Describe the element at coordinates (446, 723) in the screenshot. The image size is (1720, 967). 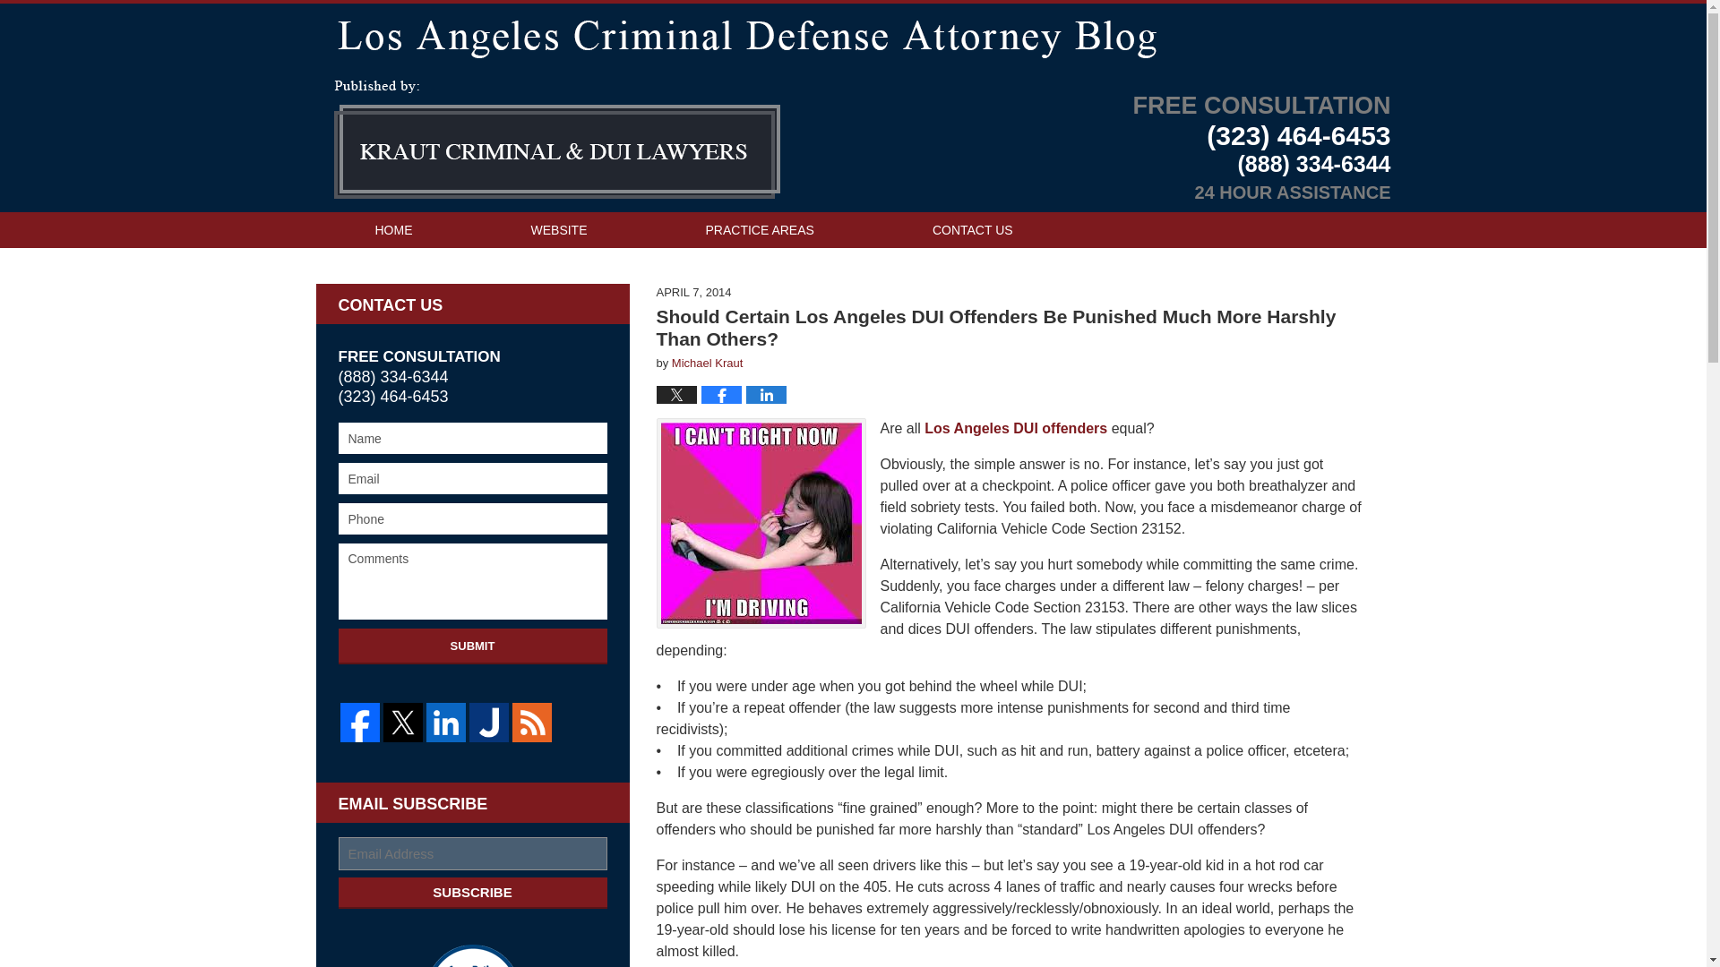
I see `LinkedIn` at that location.